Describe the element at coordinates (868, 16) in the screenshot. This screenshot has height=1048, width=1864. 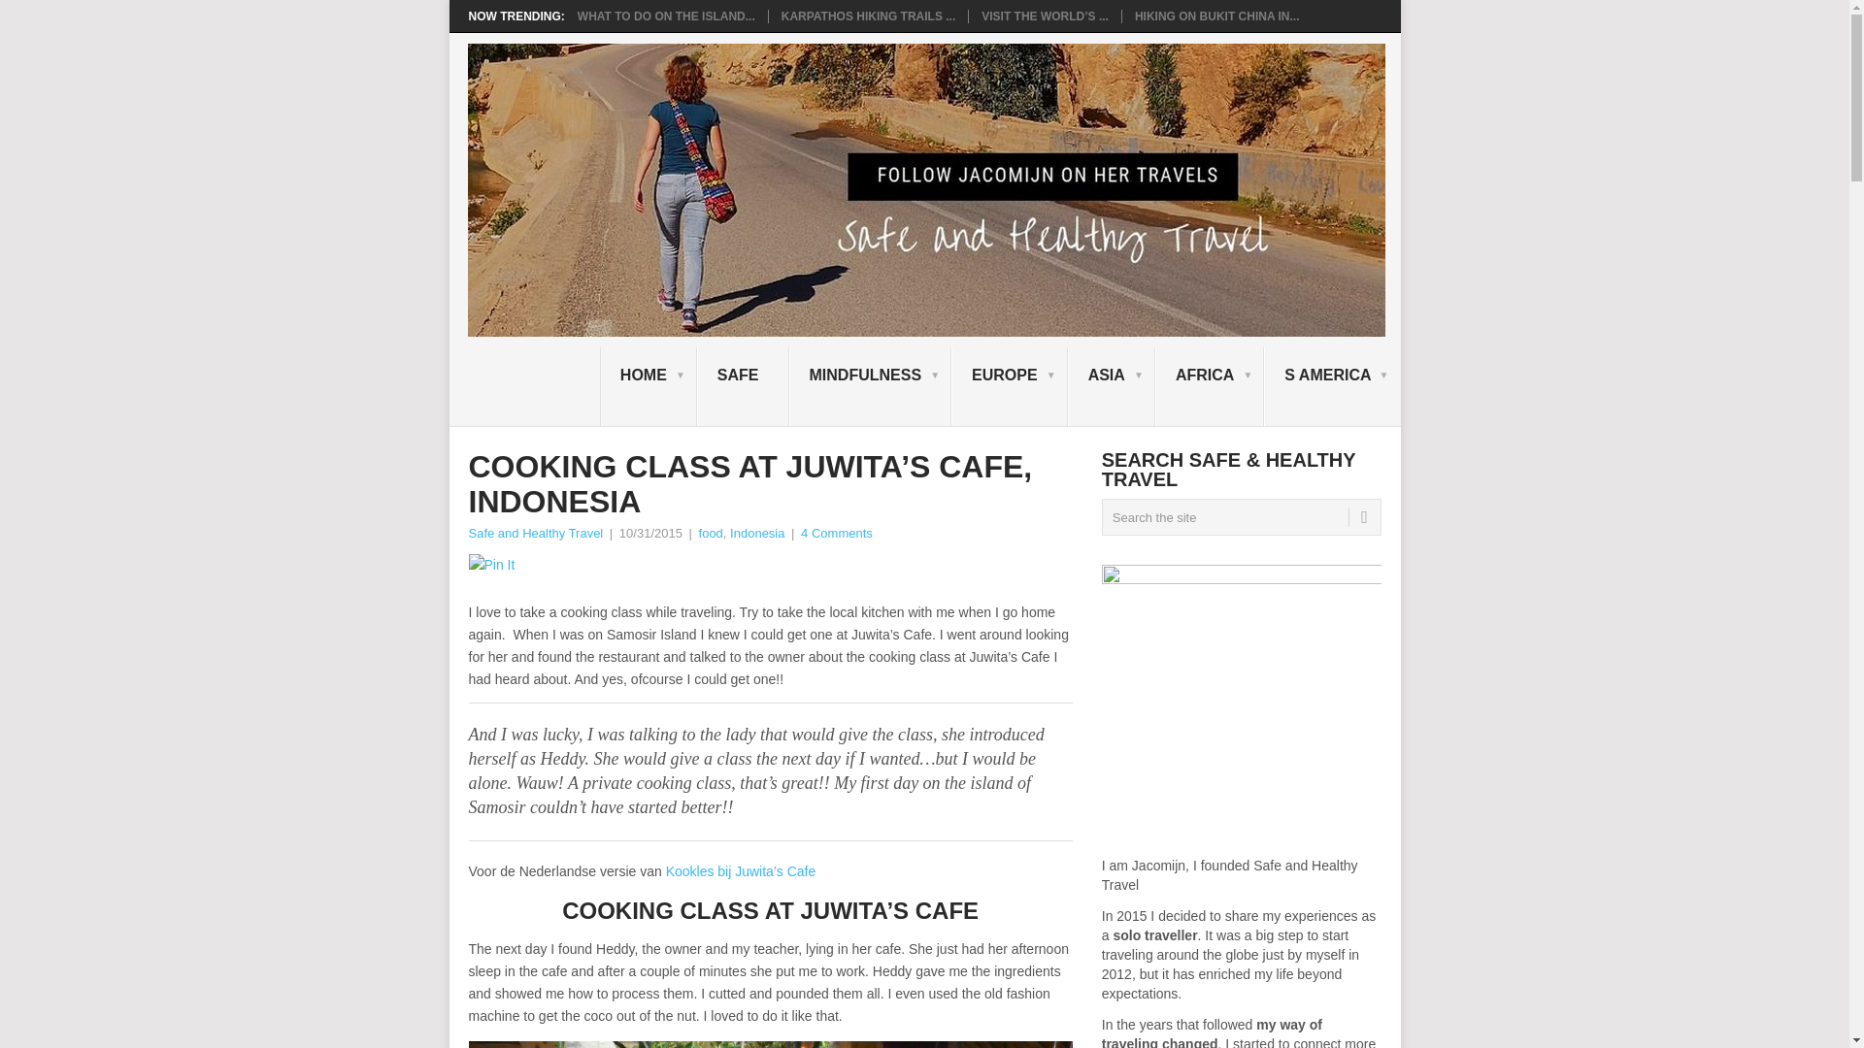
I see `KARPATHOS HIKING TRAILS ...` at that location.